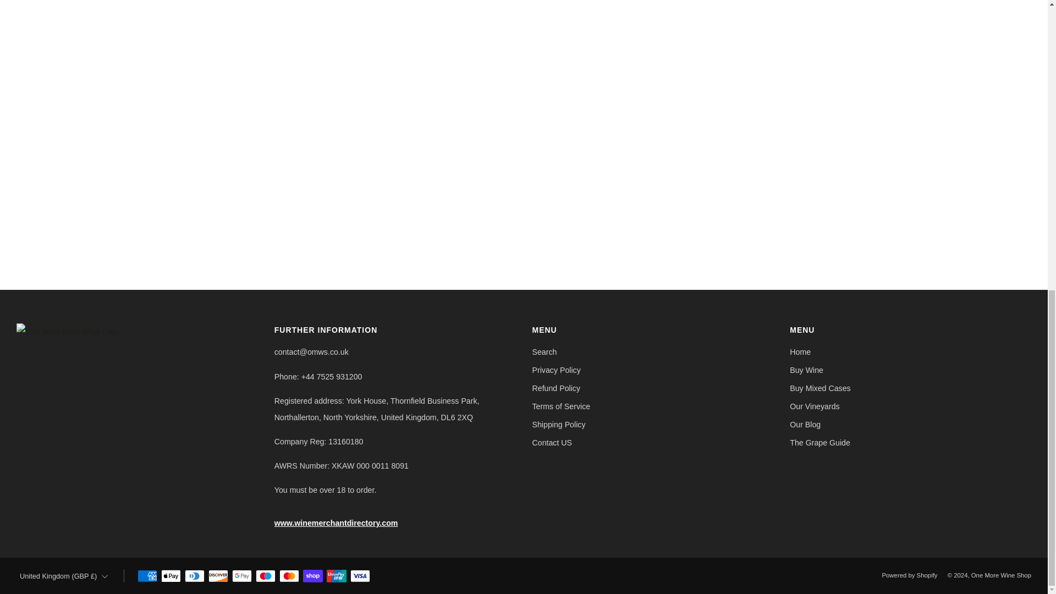 The image size is (1056, 594). Describe the element at coordinates (336, 576) in the screenshot. I see `Union Pay` at that location.